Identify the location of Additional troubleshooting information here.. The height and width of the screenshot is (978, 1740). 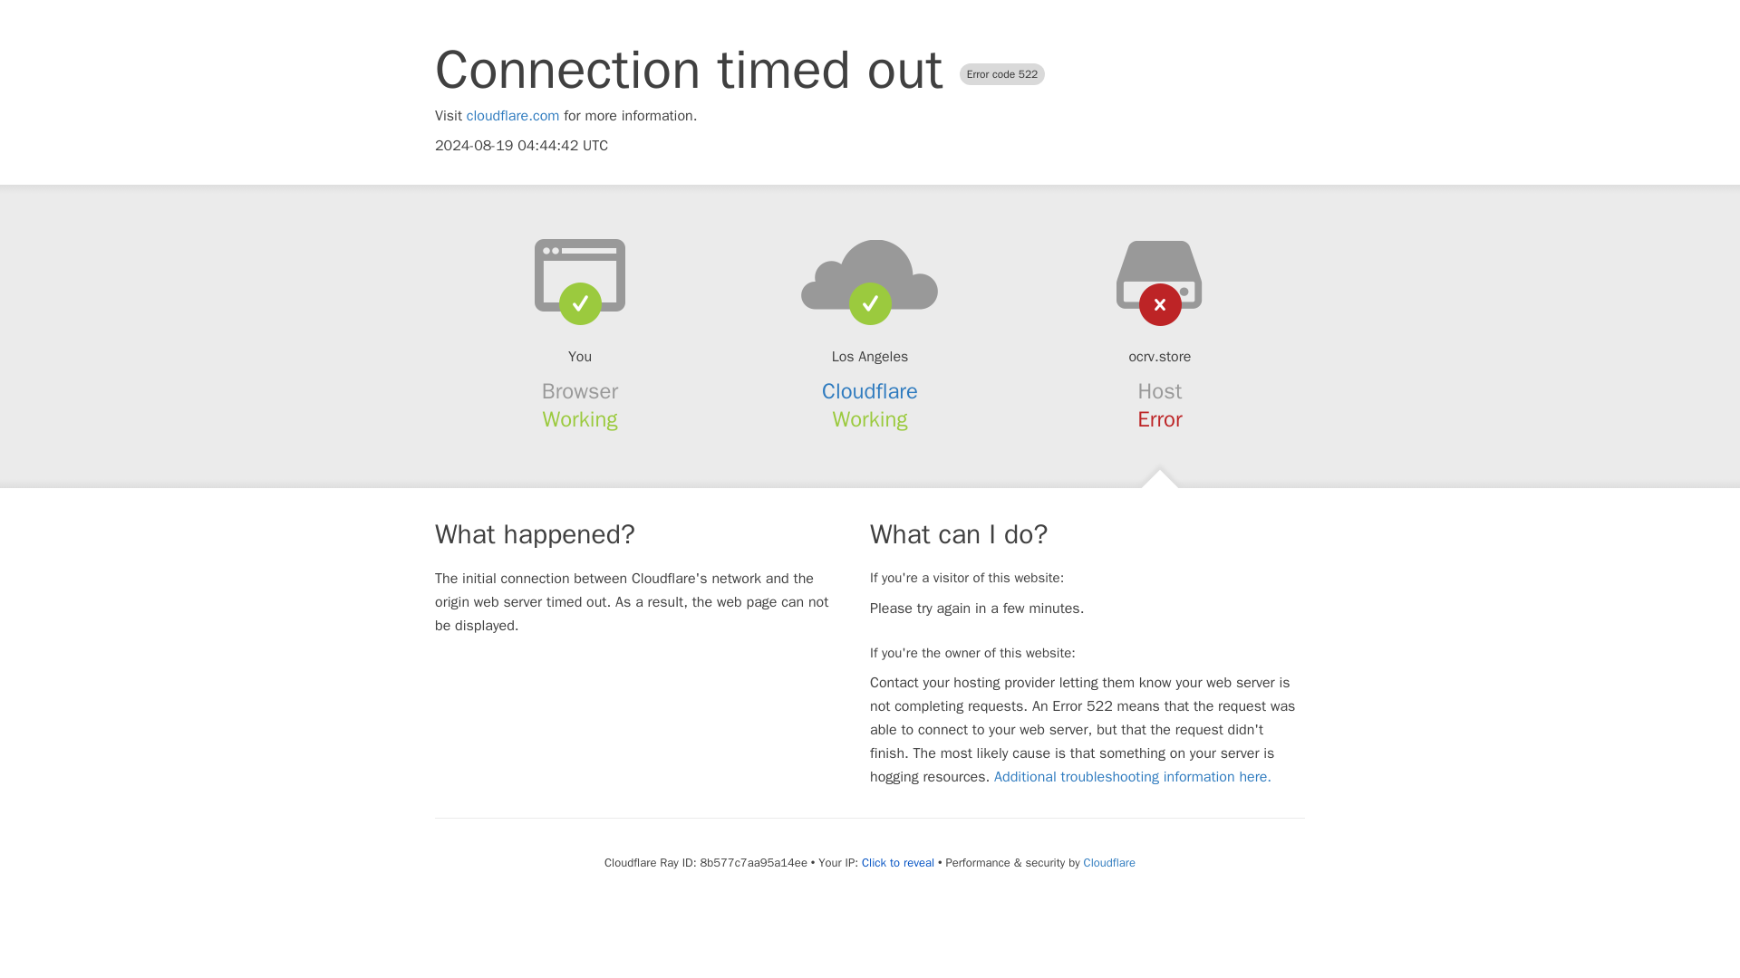
(1133, 777).